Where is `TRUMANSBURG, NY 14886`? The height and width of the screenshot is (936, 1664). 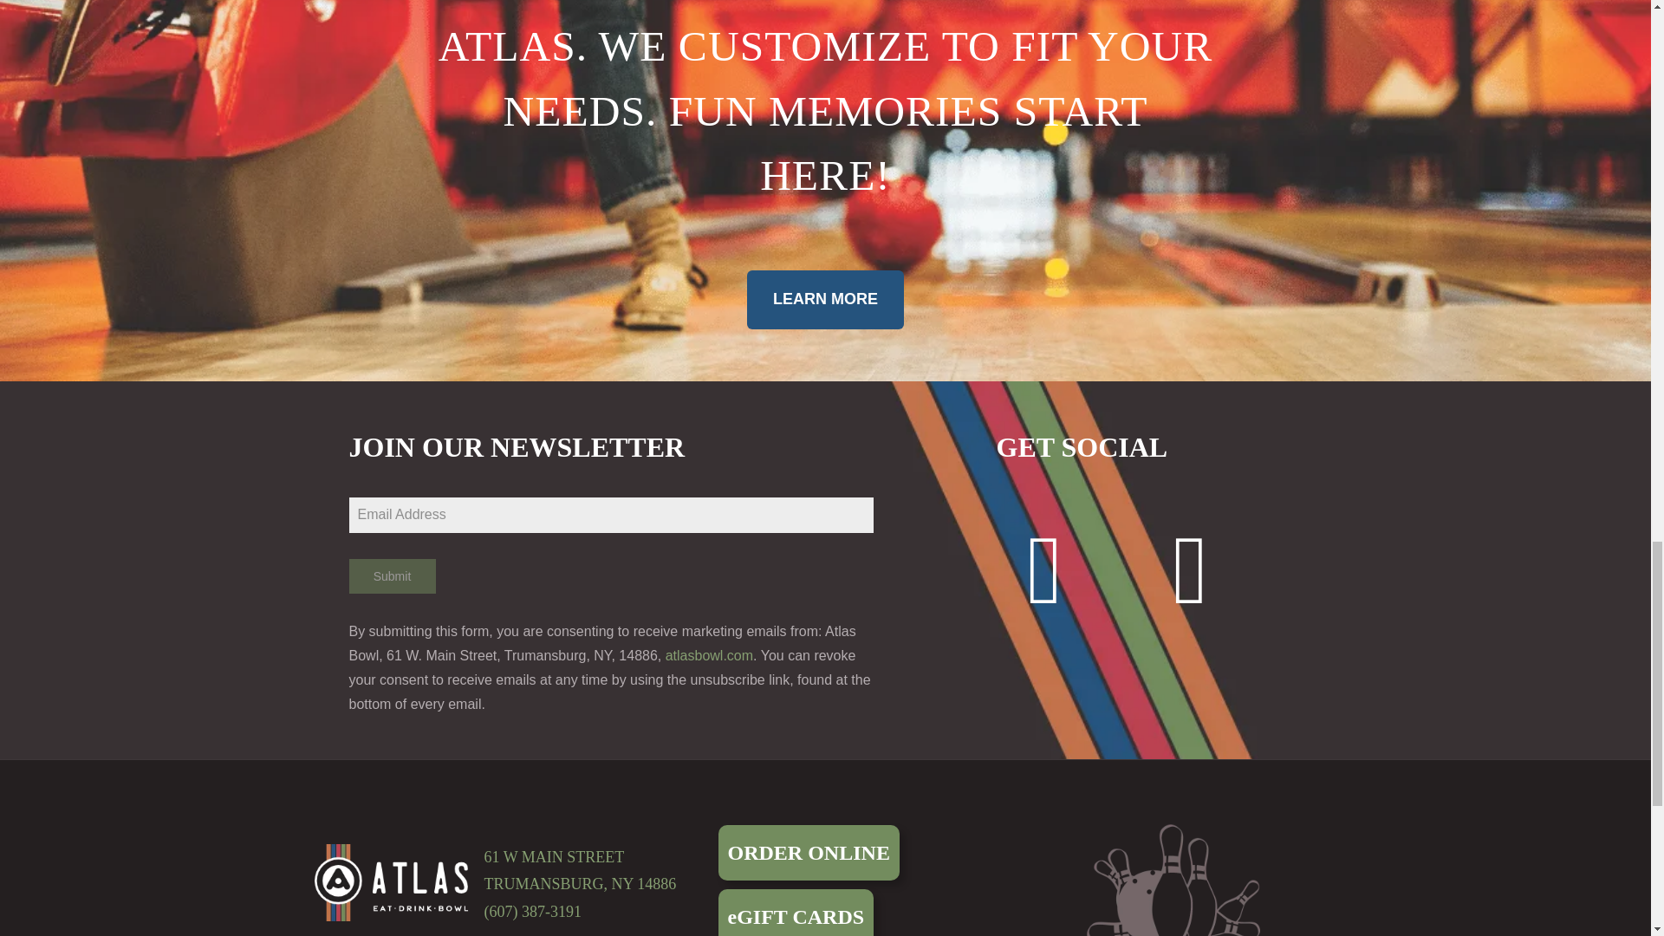 TRUMANSBURG, NY 14886 is located at coordinates (579, 884).